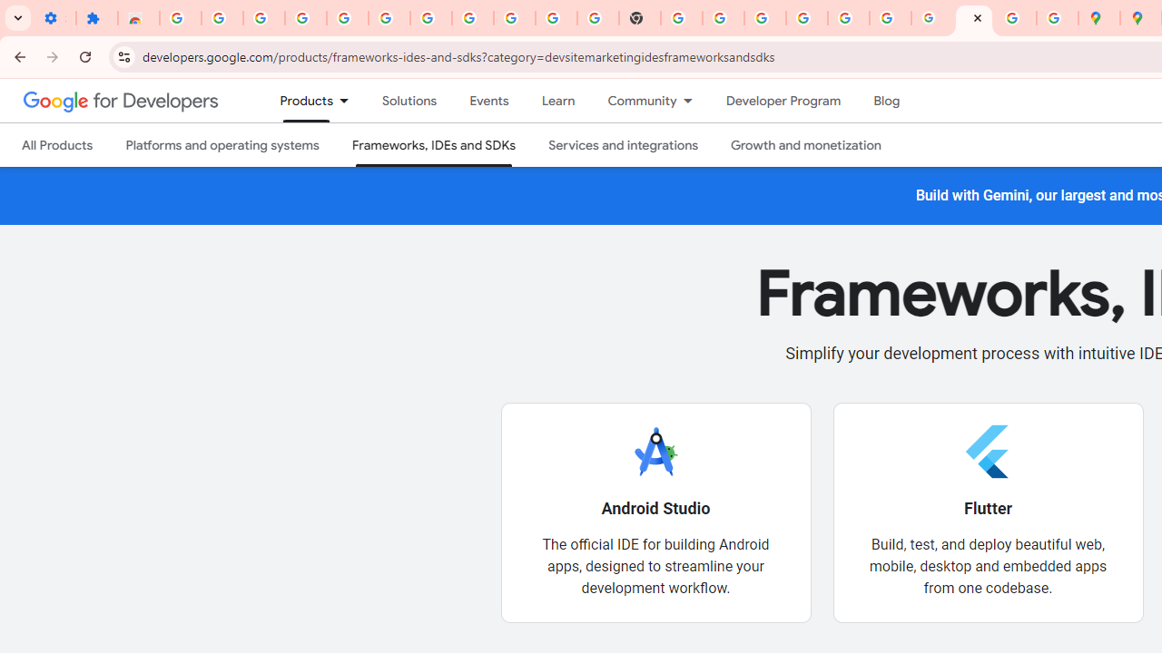 Image resolution: width=1162 pixels, height=653 pixels. I want to click on Sign in - Google Accounts, so click(180, 18).